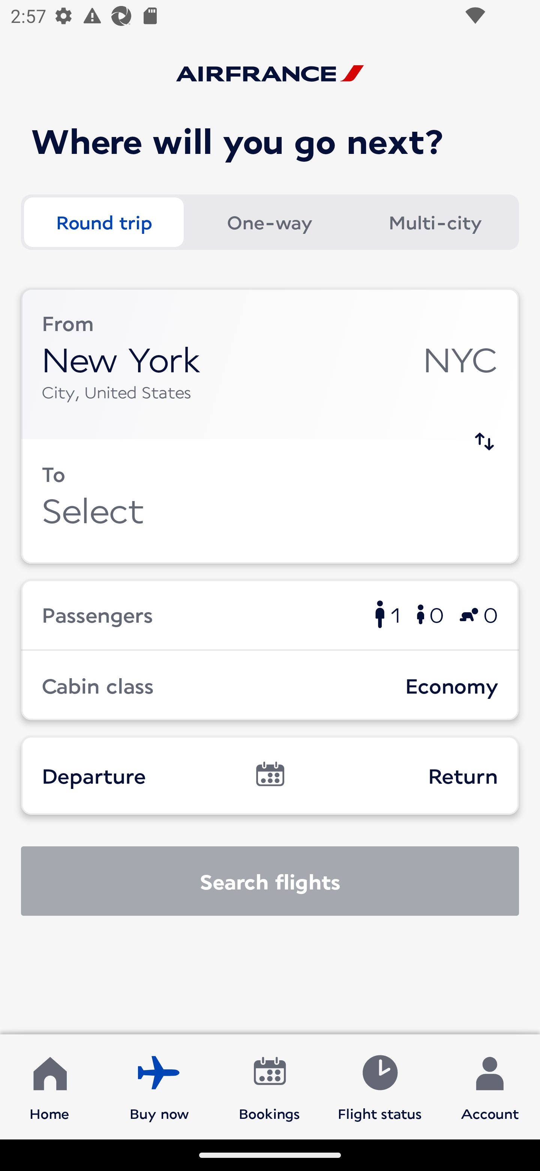 Image resolution: width=540 pixels, height=1171 pixels. I want to click on Multi-city, so click(435, 222).